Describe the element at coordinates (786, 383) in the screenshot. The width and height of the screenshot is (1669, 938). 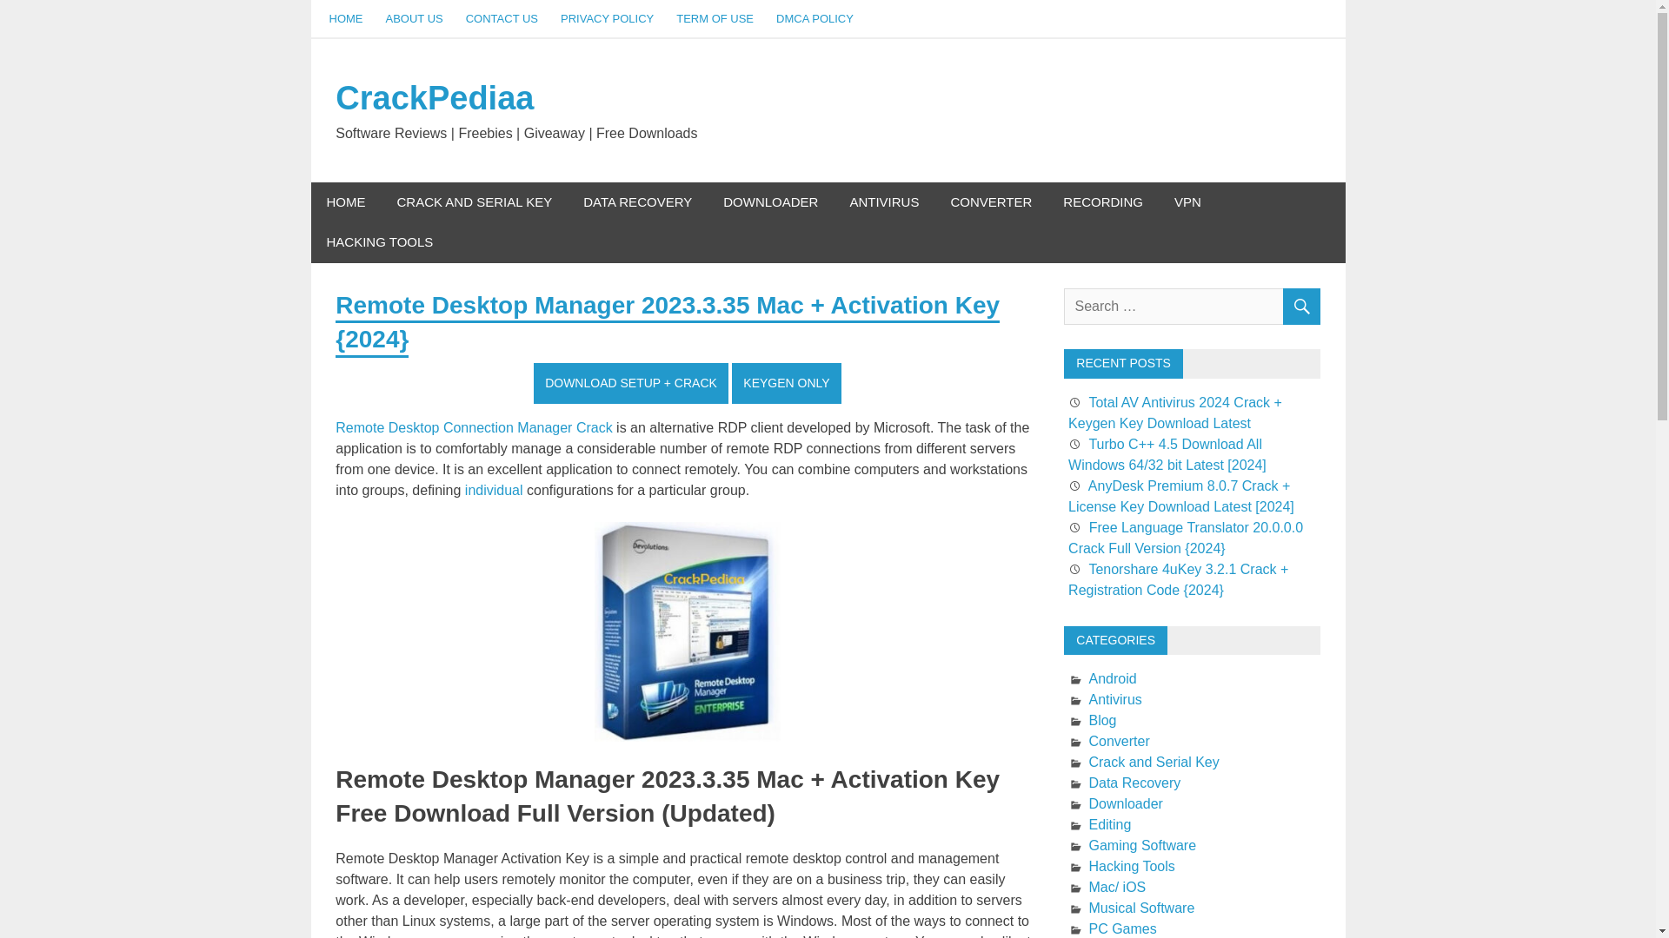
I see `KEYGEN ONLY` at that location.